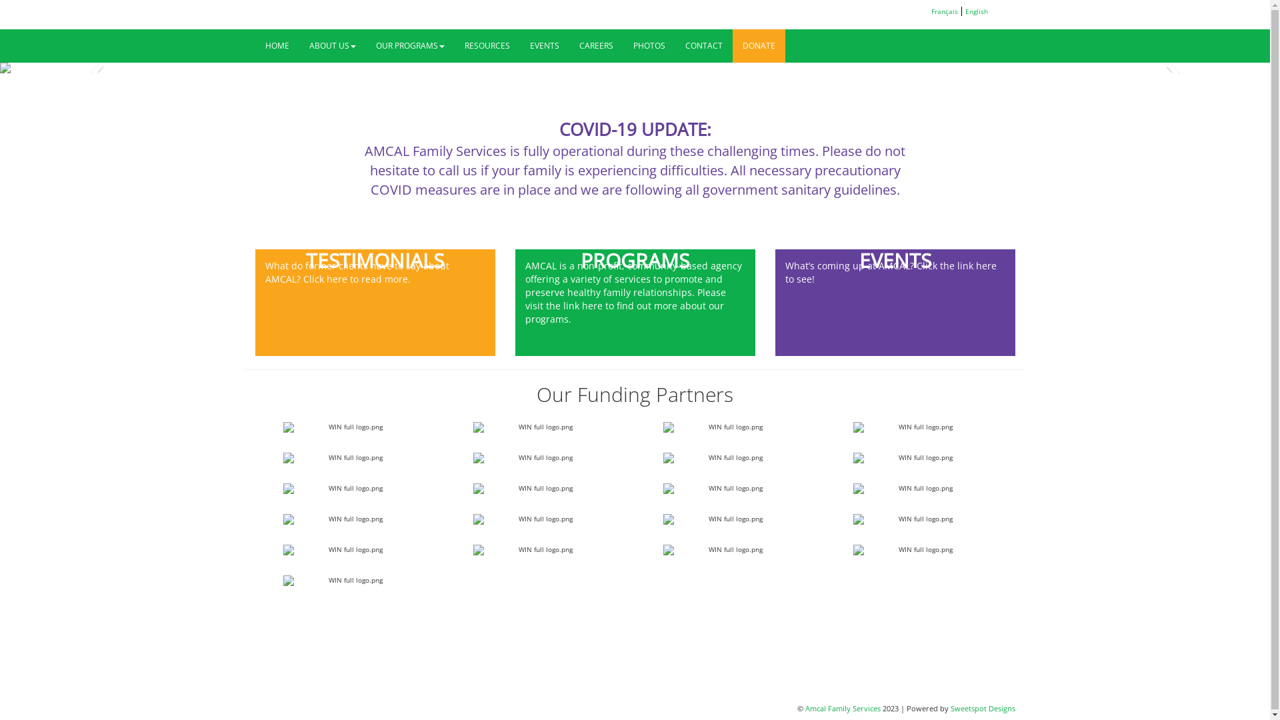  Describe the element at coordinates (759, 46) in the screenshot. I see `DONATE` at that location.